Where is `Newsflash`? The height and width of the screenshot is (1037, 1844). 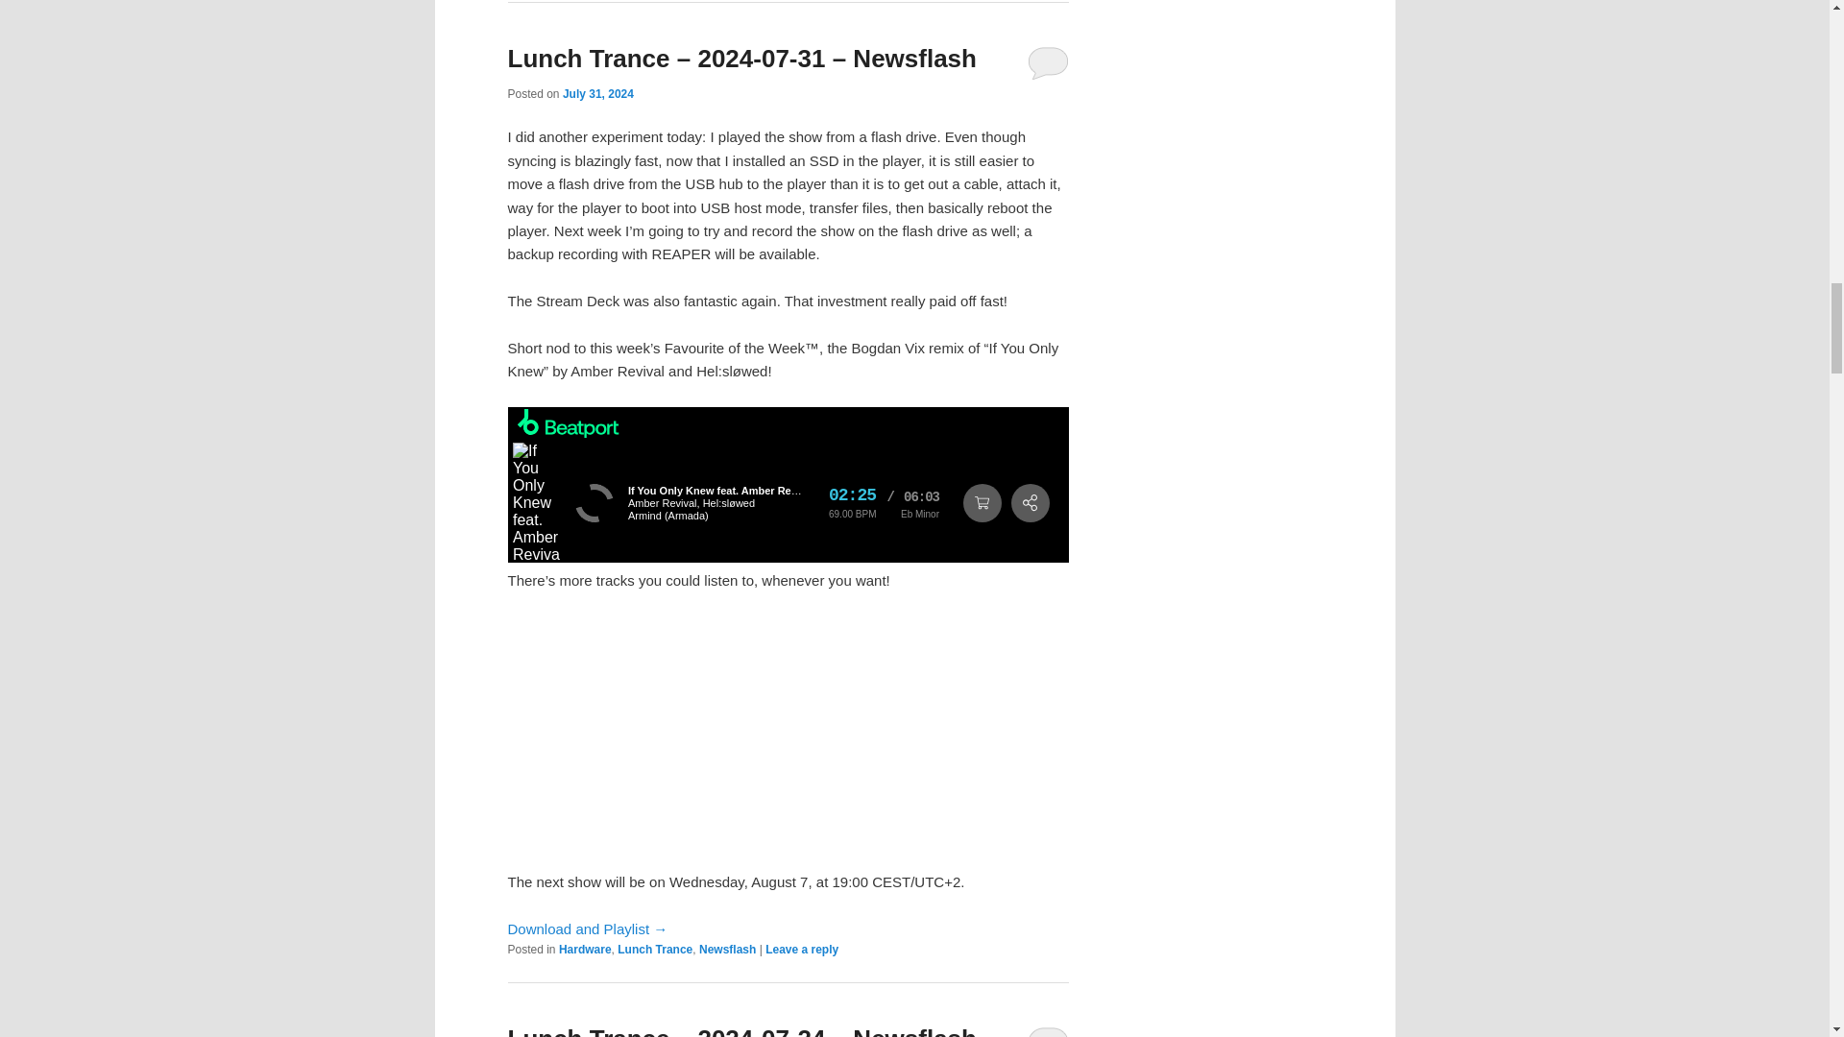 Newsflash is located at coordinates (727, 949).